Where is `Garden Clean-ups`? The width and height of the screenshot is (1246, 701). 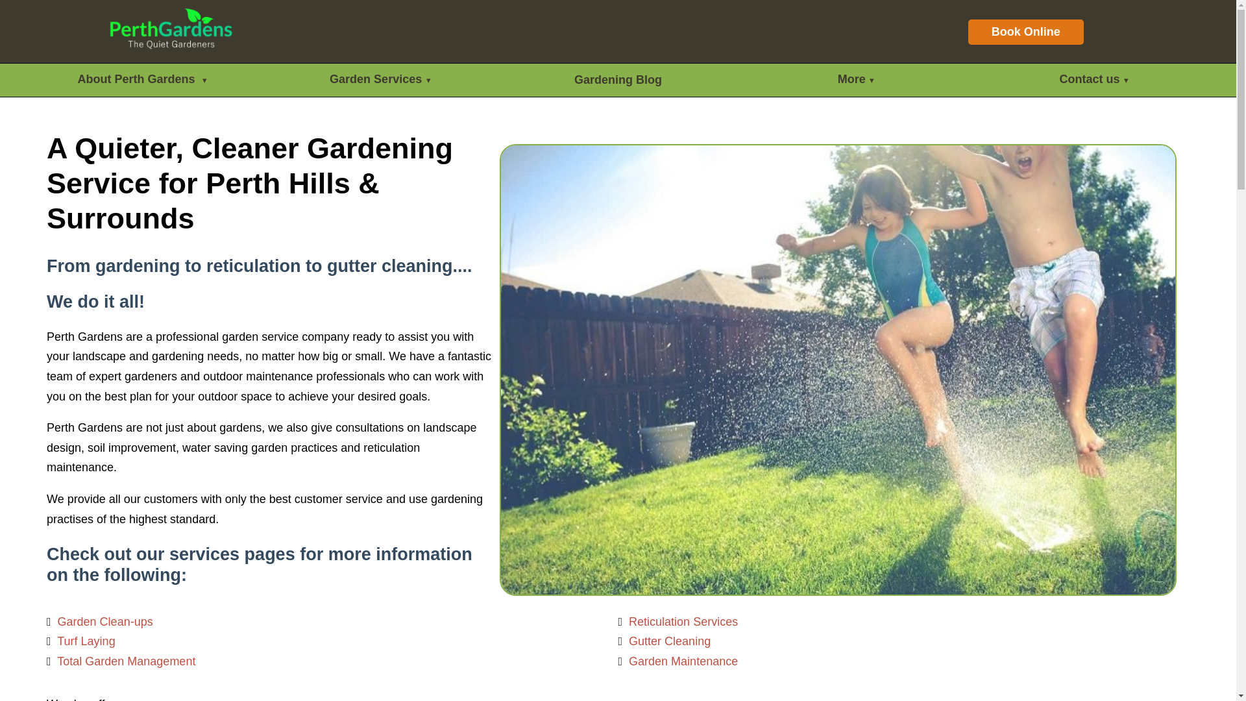 Garden Clean-ups is located at coordinates (105, 622).